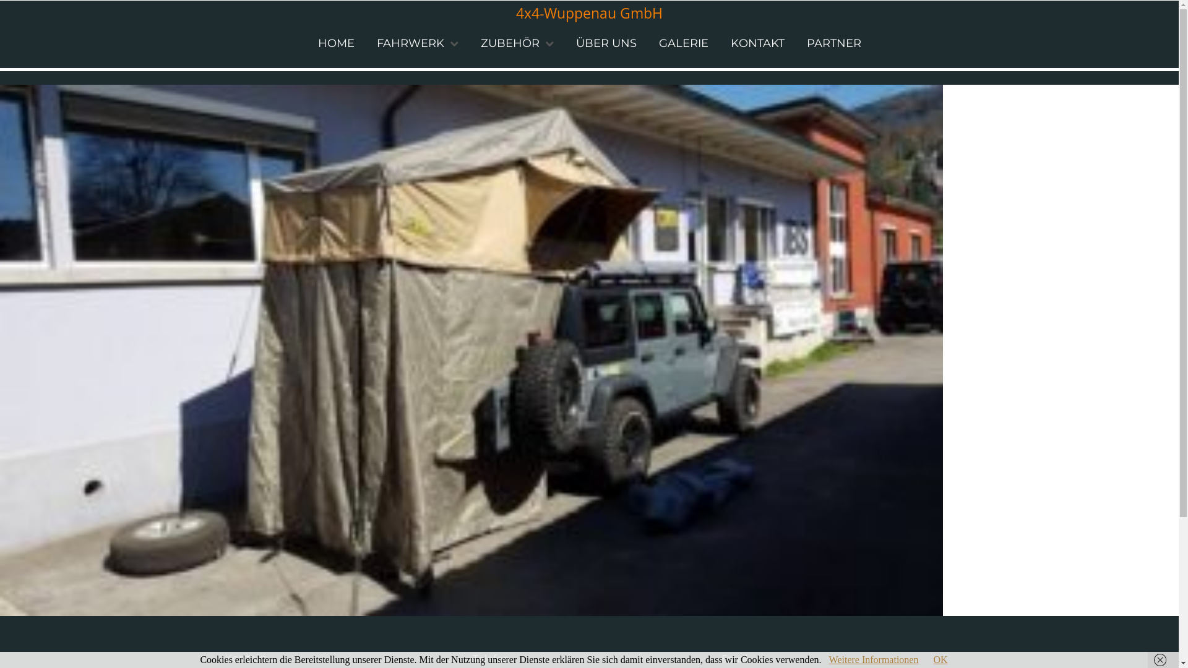  Describe the element at coordinates (834, 43) in the screenshot. I see `PARTNER` at that location.